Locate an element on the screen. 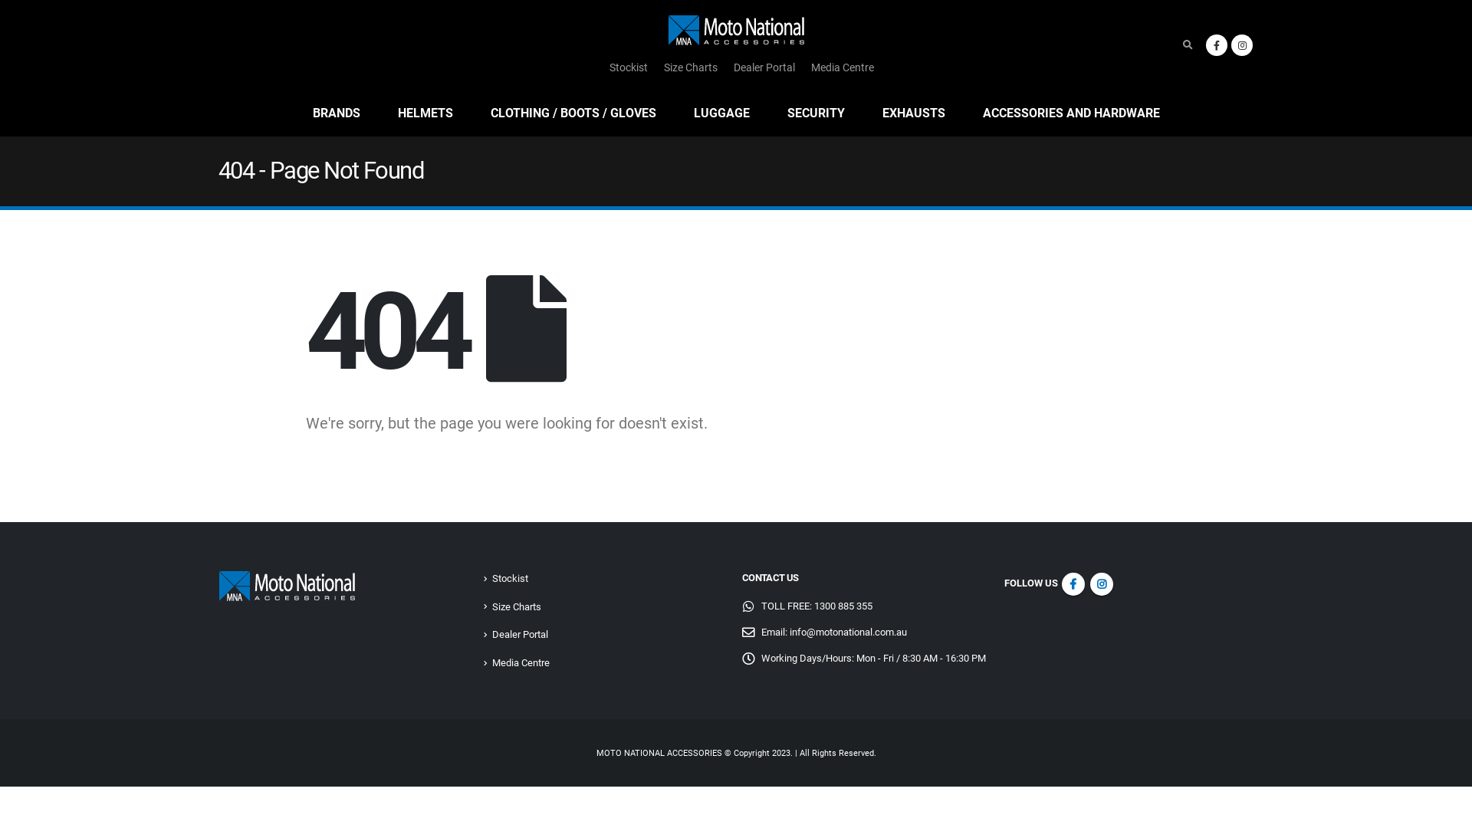 This screenshot has width=1472, height=828. MOTO NATIONAL ACCESSORIES - MOTO NATIONAL ACCESSORIES is located at coordinates (736, 31).